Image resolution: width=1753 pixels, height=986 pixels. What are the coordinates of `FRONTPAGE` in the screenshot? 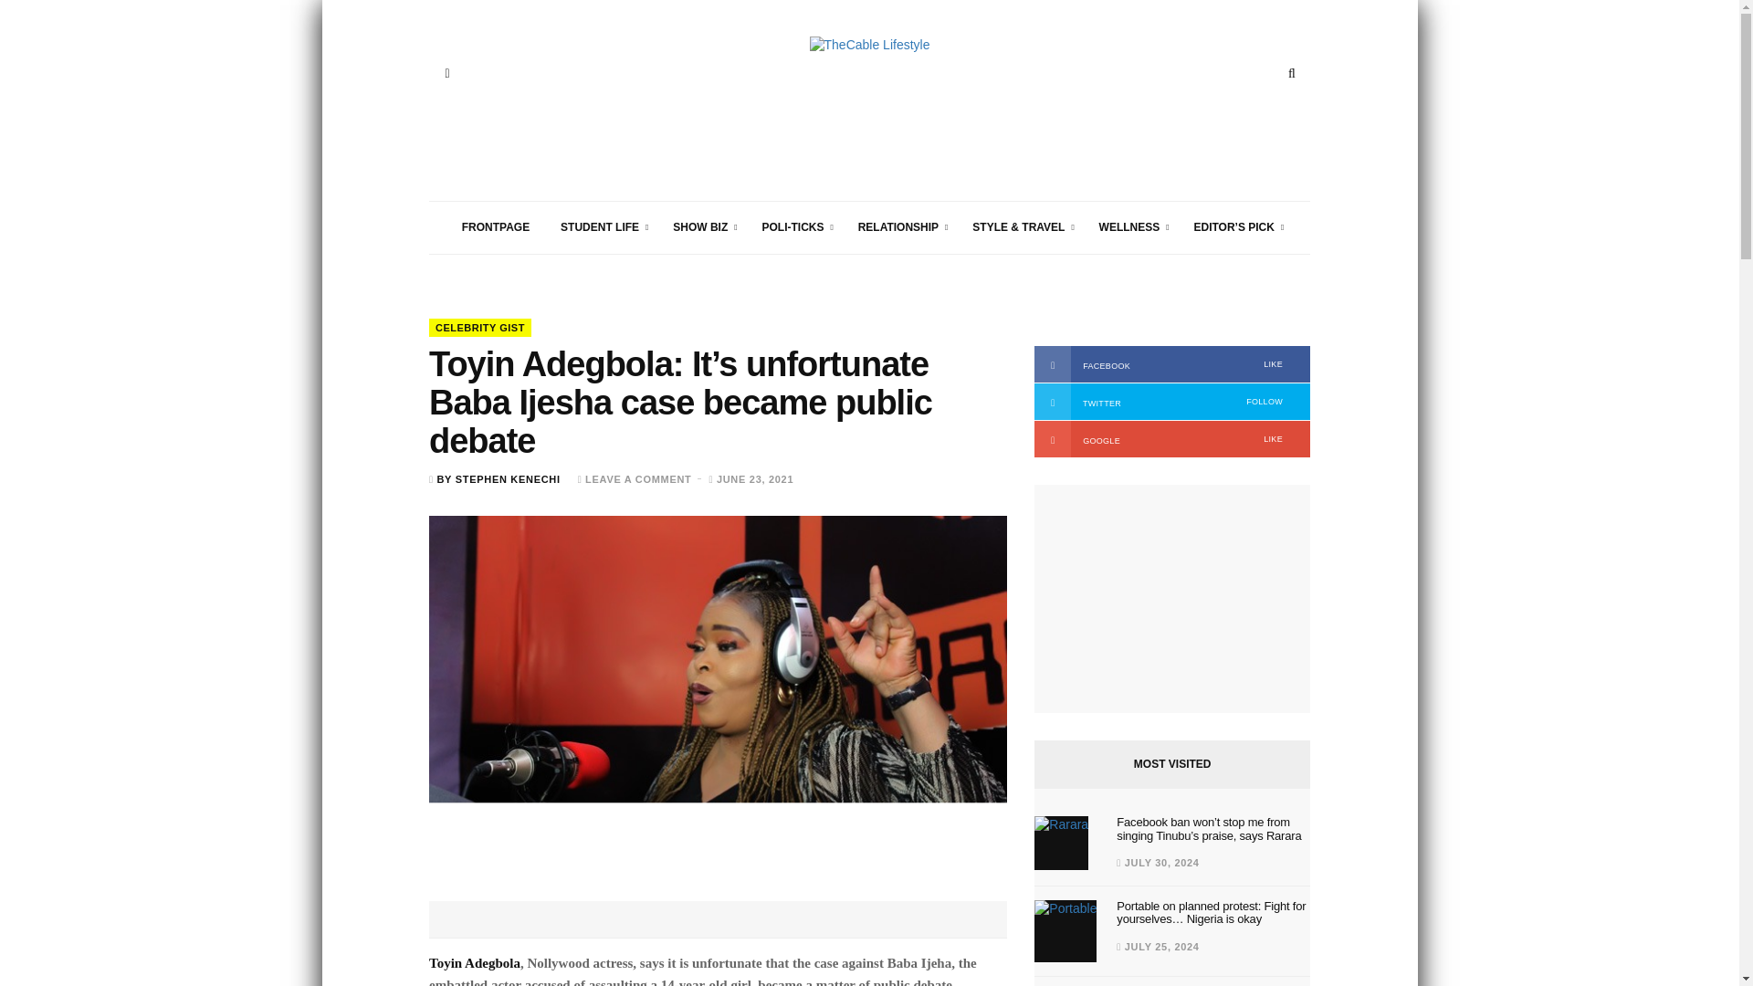 It's located at (496, 227).